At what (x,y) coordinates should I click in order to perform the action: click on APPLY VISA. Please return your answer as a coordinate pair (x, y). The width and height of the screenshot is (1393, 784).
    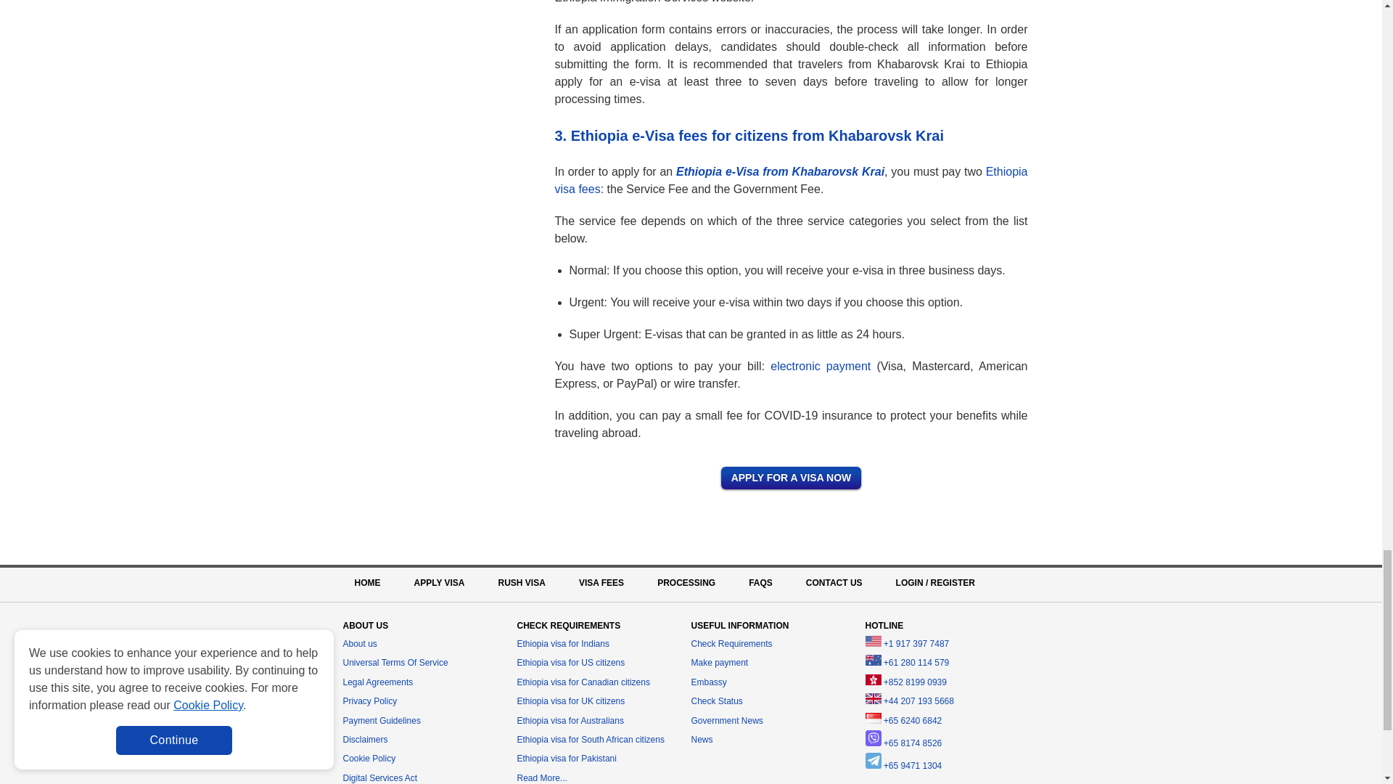
    Looking at the image, I should click on (438, 582).